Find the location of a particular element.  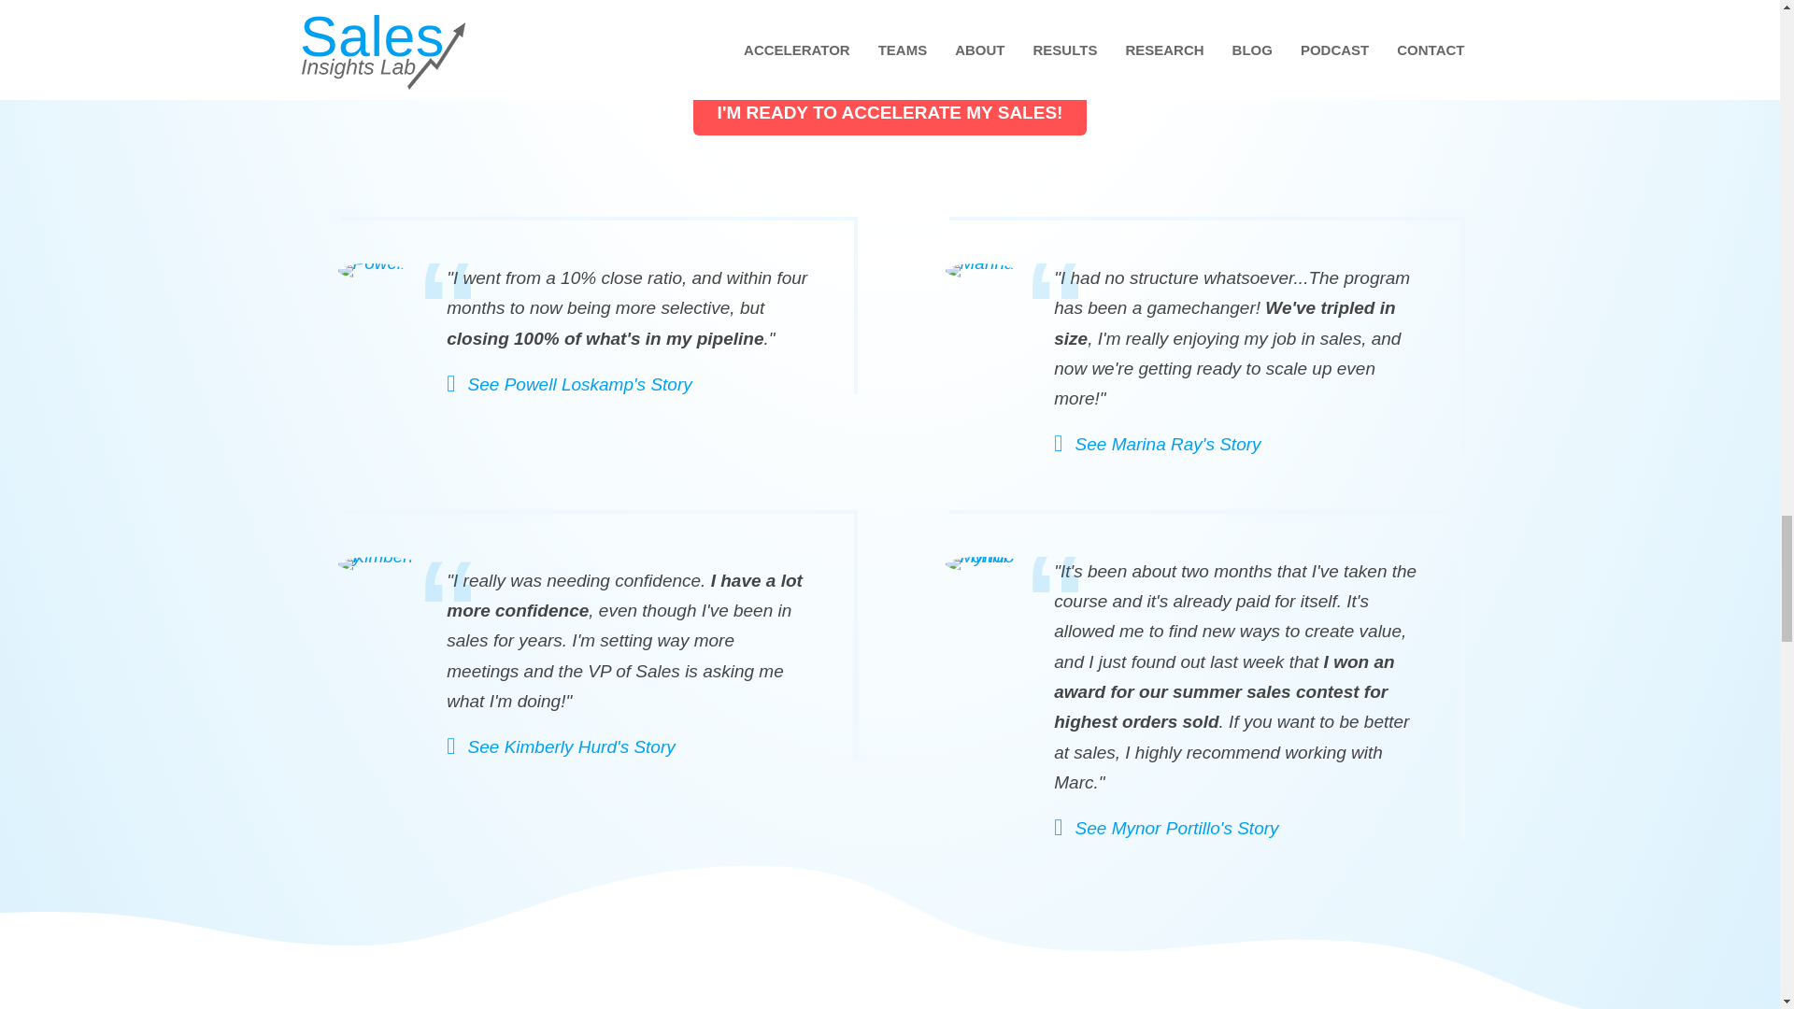

See Mynor Portillo'S Story is located at coordinates (1166, 828).